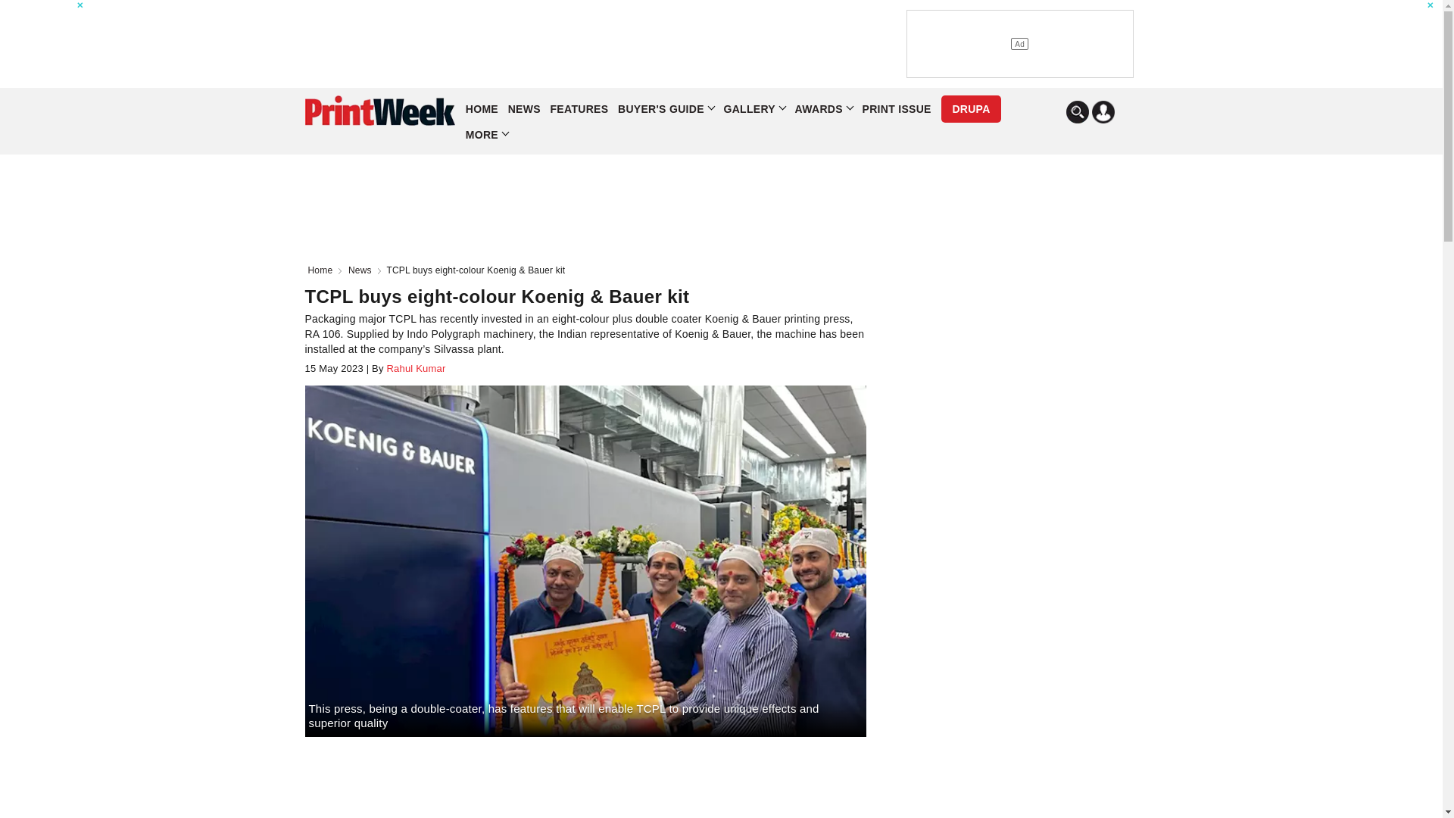 The width and height of the screenshot is (1454, 818). Describe the element at coordinates (896, 109) in the screenshot. I see `PRINT ISSUE` at that location.